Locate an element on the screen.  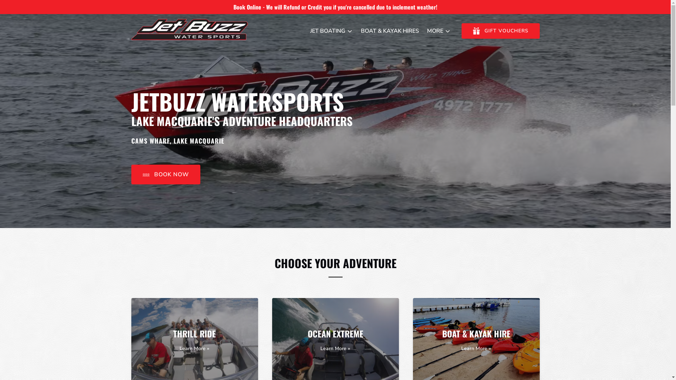
GIFT GIFT VOUCHERS is located at coordinates (500, 31).